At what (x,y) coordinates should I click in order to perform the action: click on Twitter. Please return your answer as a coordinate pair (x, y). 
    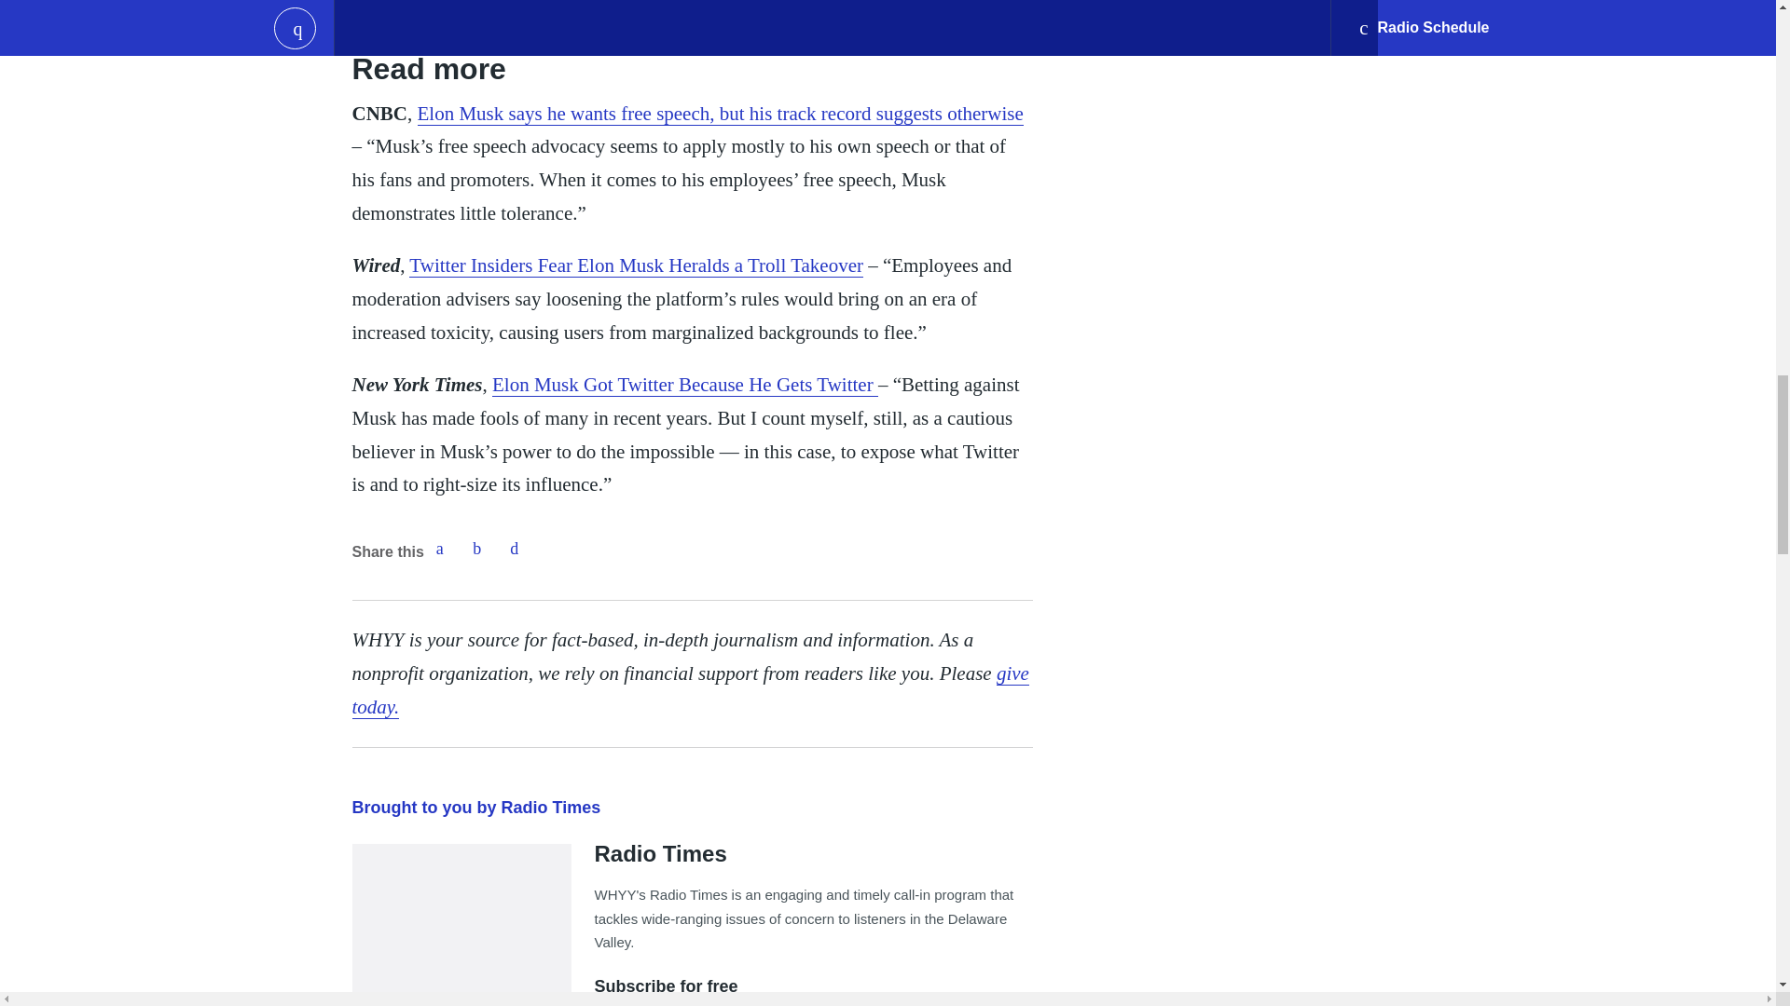
    Looking at the image, I should click on (476, 549).